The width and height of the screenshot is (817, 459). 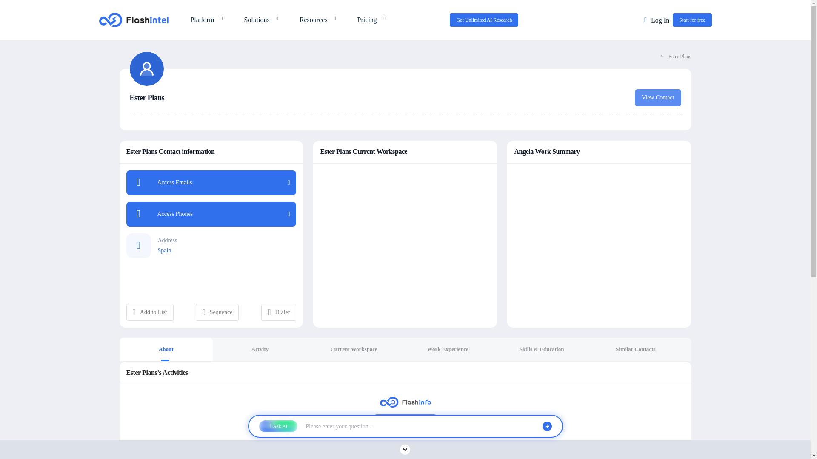 I want to click on Solutions, so click(x=259, y=20).